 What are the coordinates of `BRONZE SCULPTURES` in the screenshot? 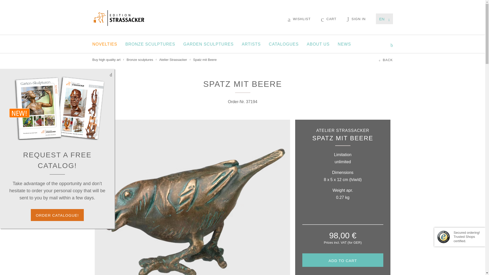 It's located at (150, 44).